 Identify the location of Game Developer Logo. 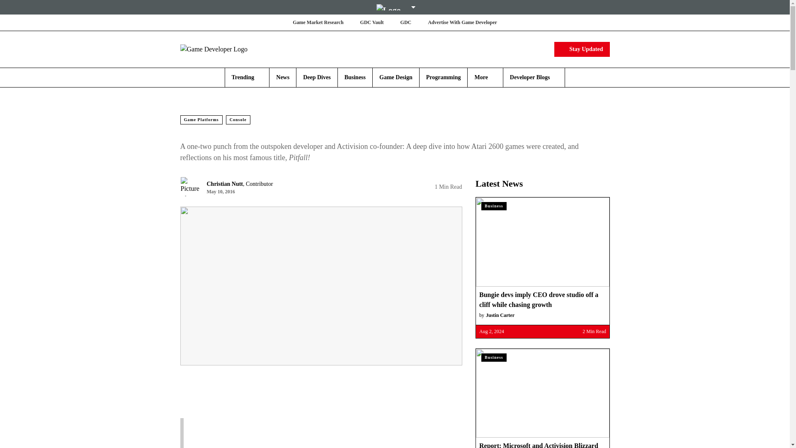
(229, 49).